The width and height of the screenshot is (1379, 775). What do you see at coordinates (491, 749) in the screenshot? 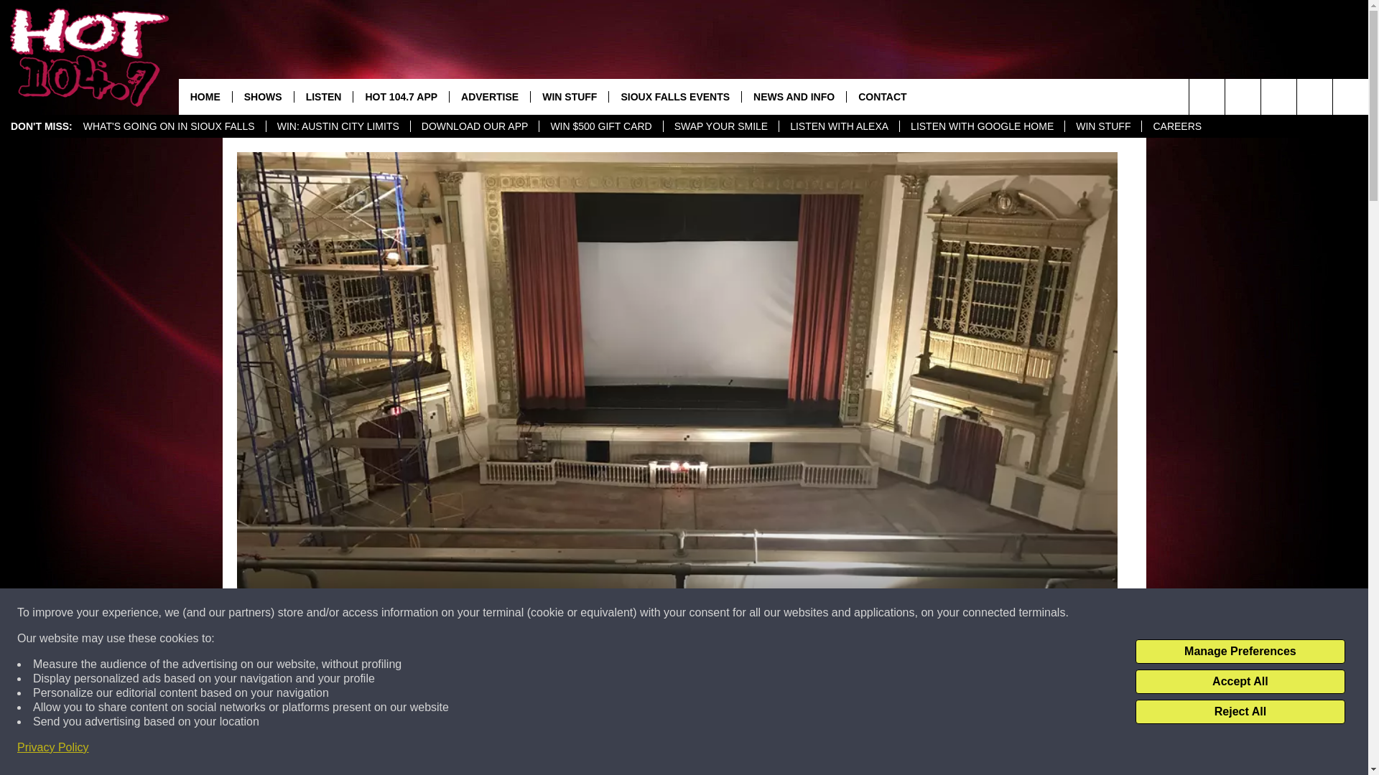
I see `Share on Facebook` at bounding box center [491, 749].